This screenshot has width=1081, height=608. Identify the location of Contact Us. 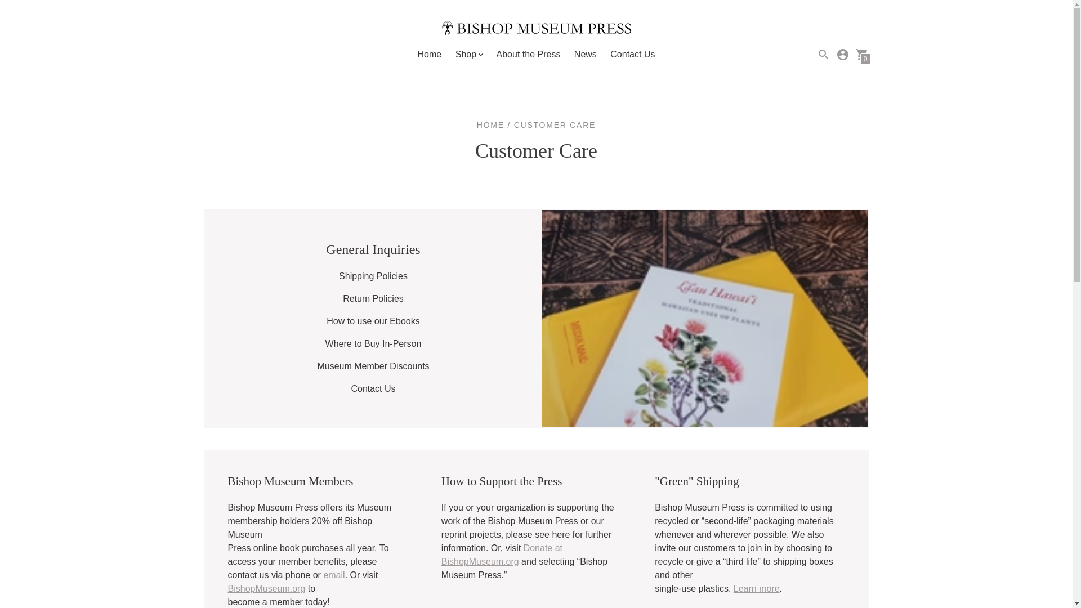
(373, 388).